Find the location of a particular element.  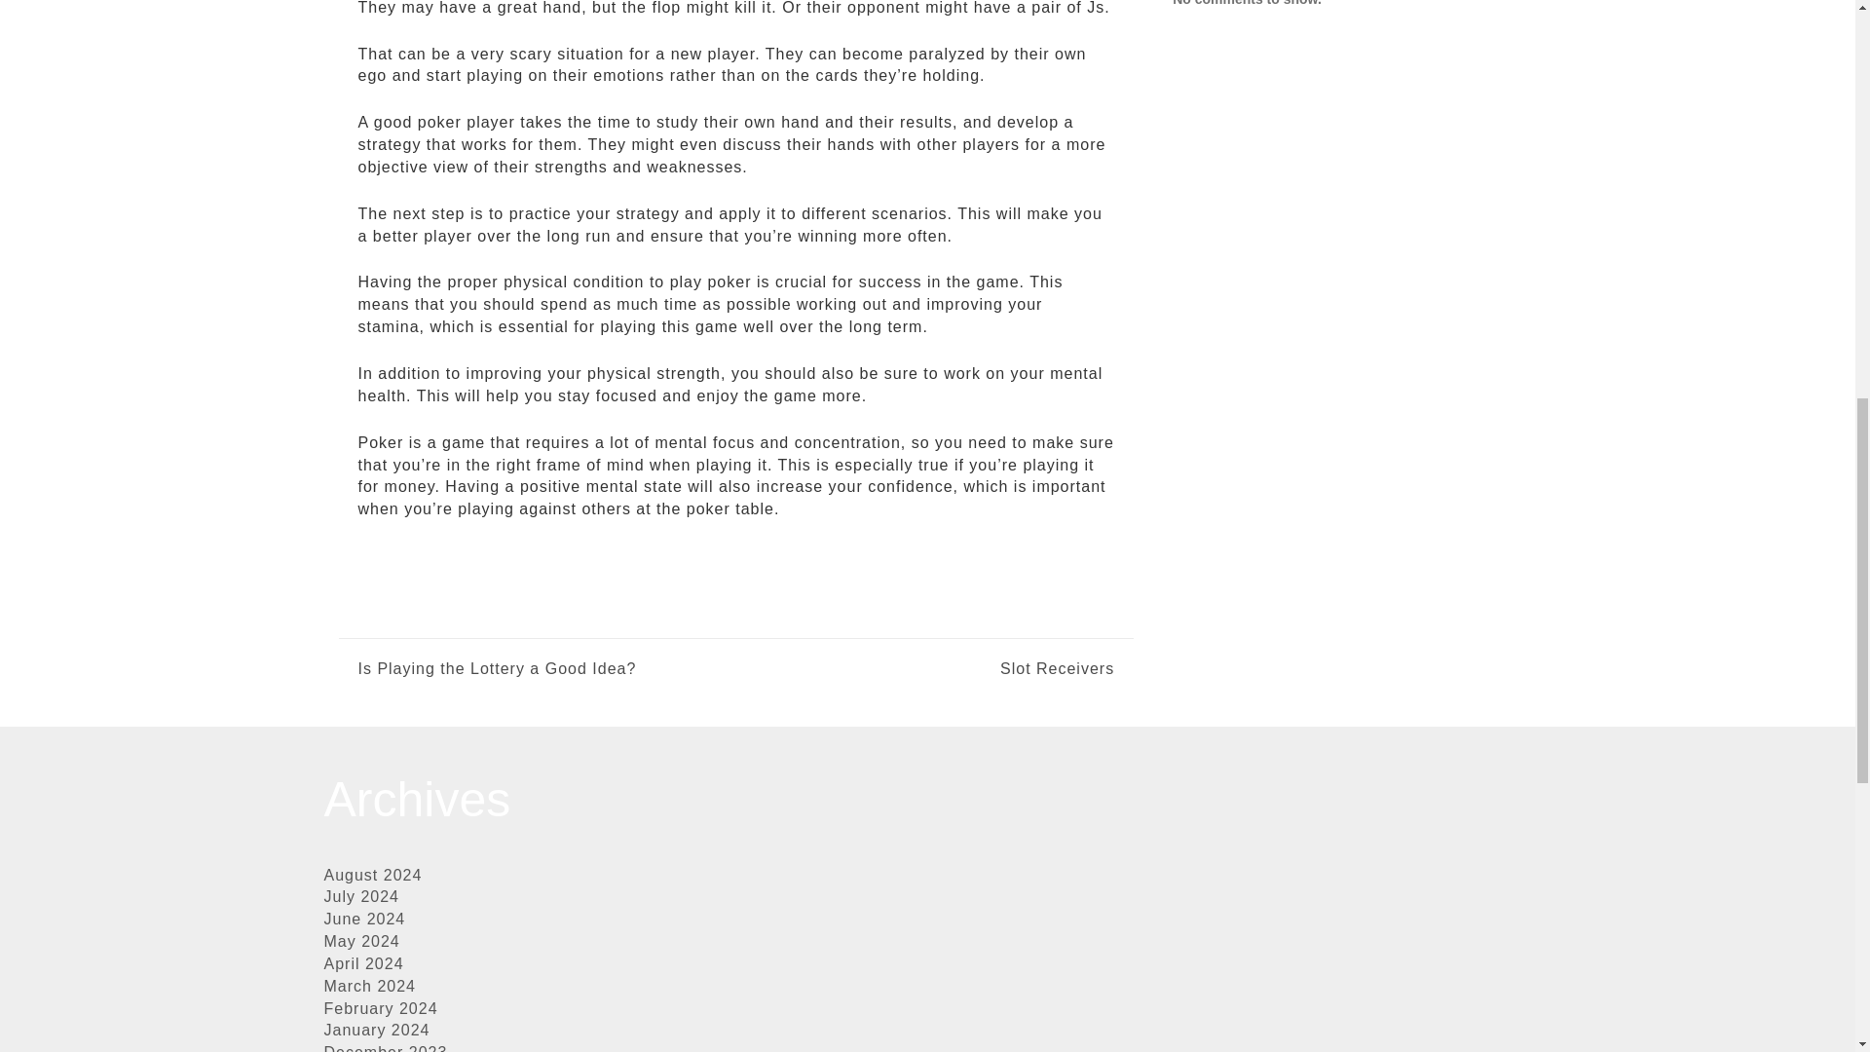

July 2024 is located at coordinates (361, 896).